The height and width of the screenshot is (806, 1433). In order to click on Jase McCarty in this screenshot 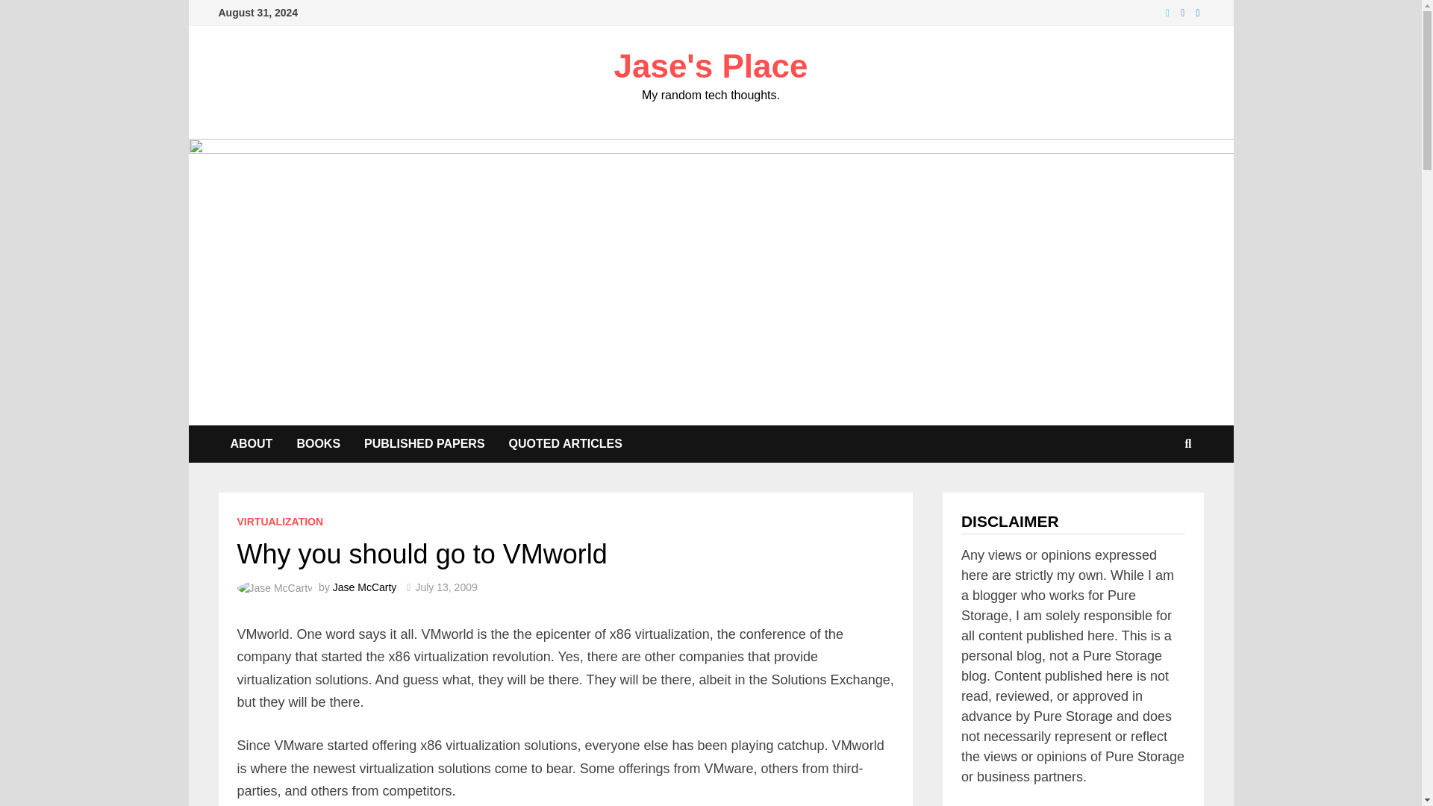, I will do `click(364, 587)`.